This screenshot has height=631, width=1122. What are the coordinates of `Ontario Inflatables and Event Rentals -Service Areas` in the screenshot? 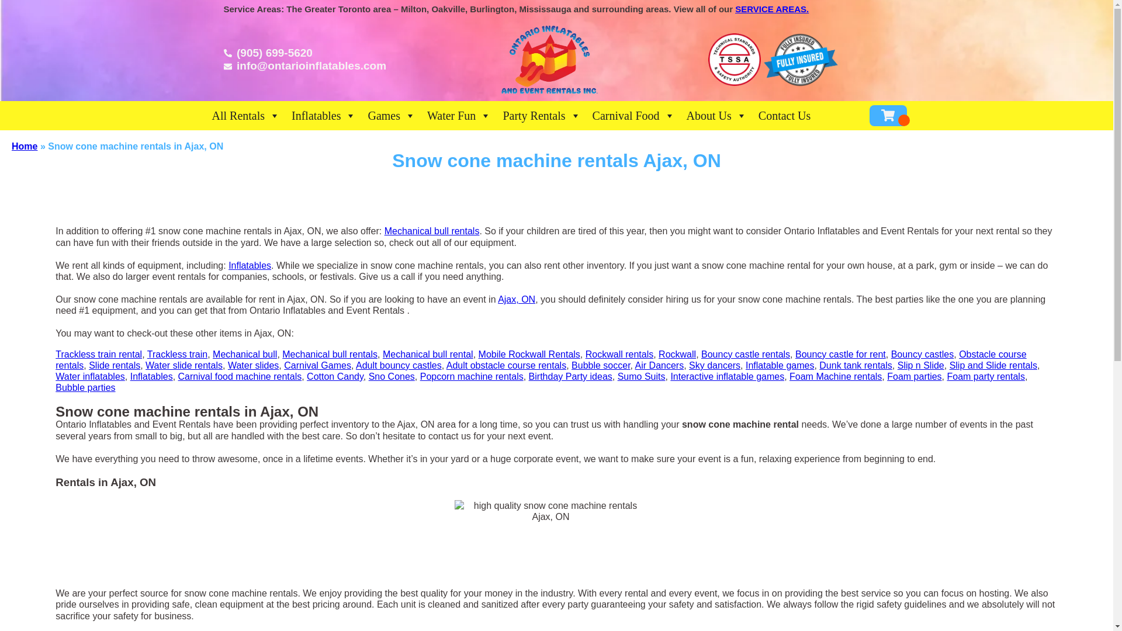 It's located at (770, 8).